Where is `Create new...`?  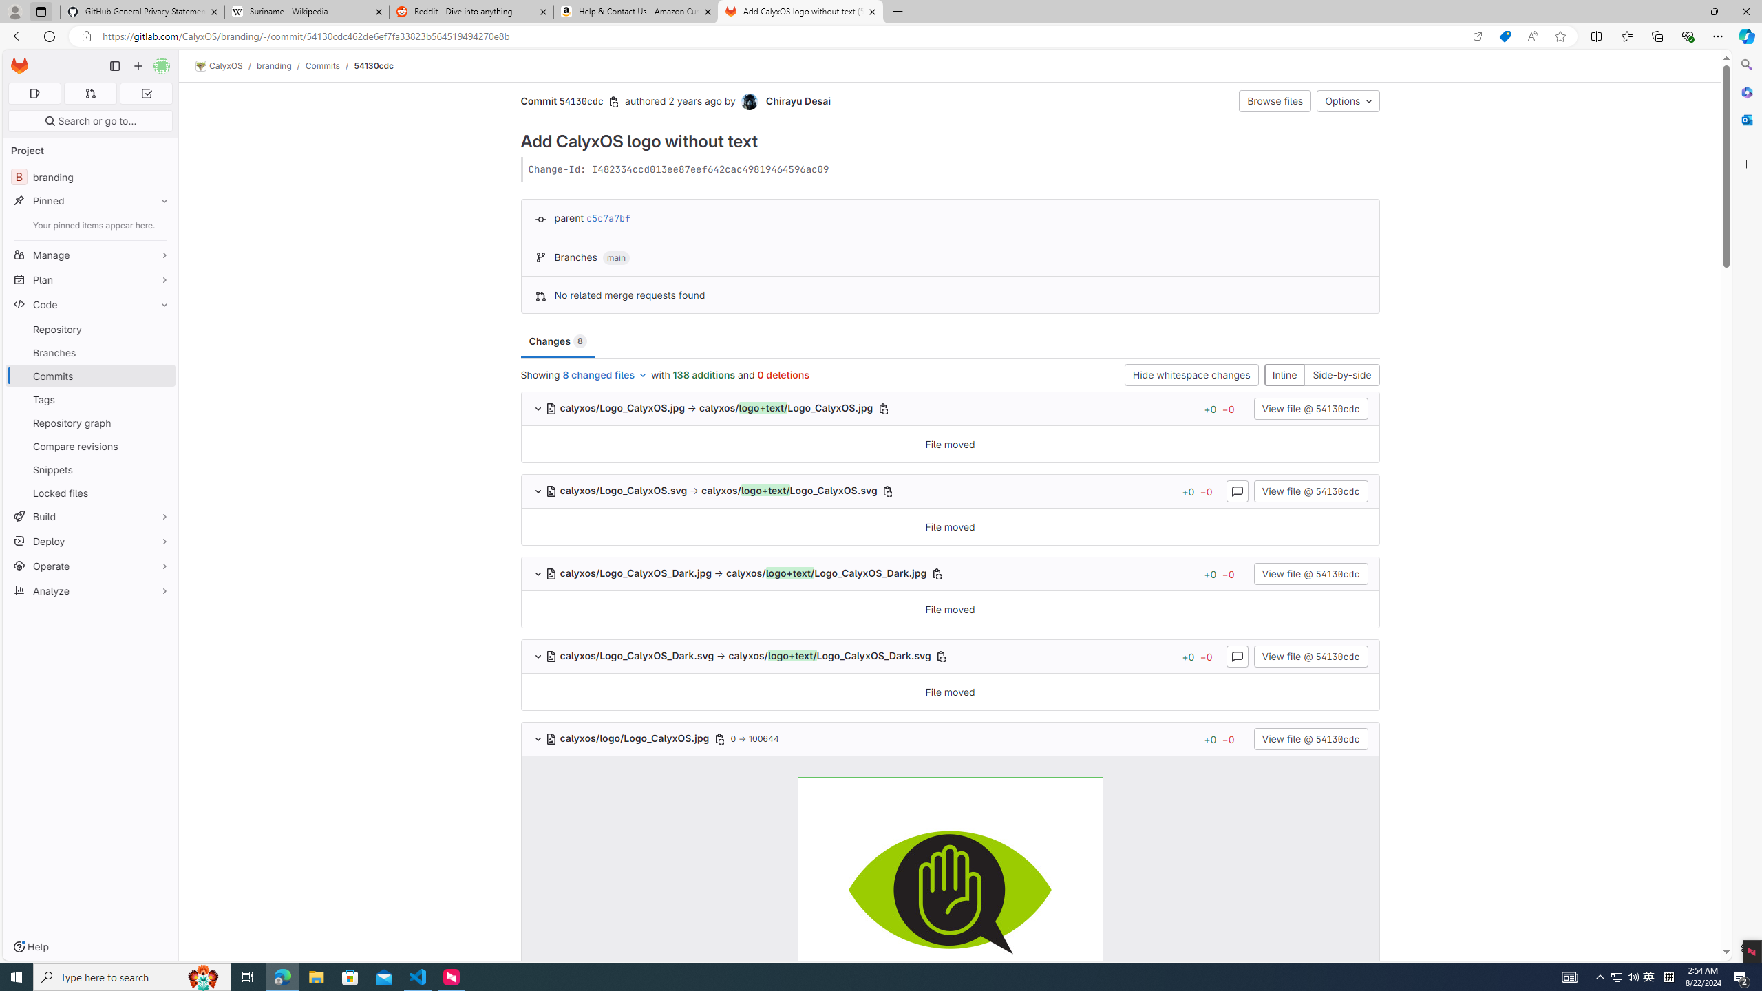
Create new... is located at coordinates (138, 66).